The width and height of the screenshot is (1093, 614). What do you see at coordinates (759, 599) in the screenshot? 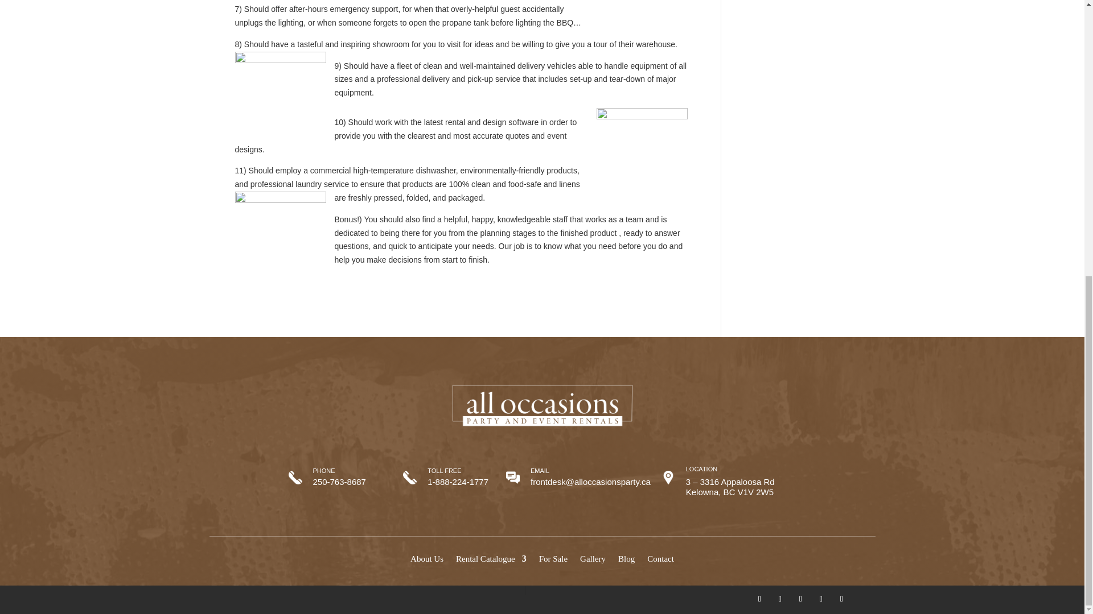
I see `Follow on Facebook` at bounding box center [759, 599].